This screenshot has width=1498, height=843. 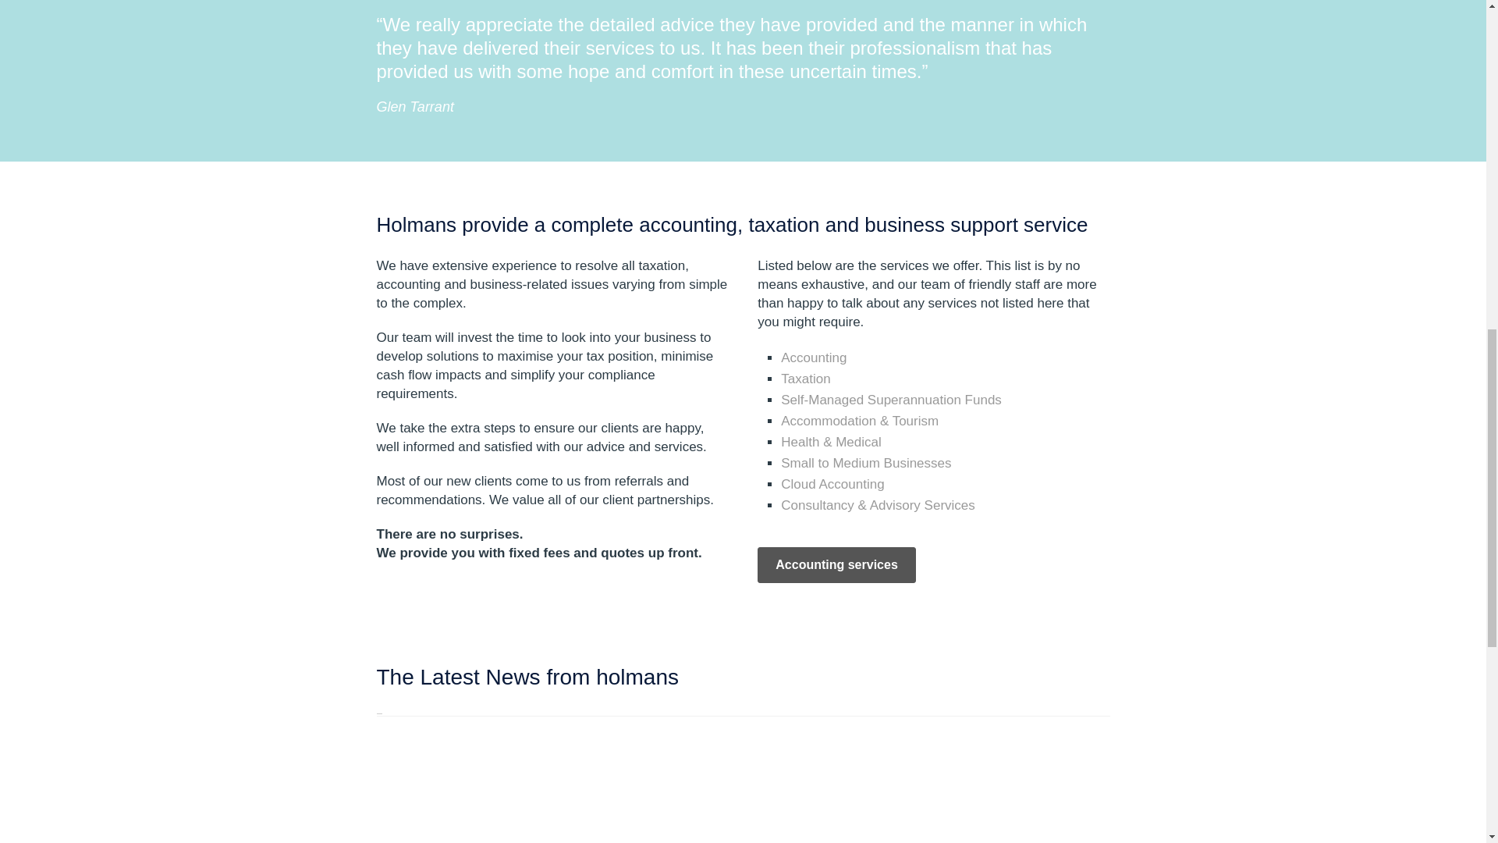 What do you see at coordinates (866, 463) in the screenshot?
I see `Small to Medium Businesses` at bounding box center [866, 463].